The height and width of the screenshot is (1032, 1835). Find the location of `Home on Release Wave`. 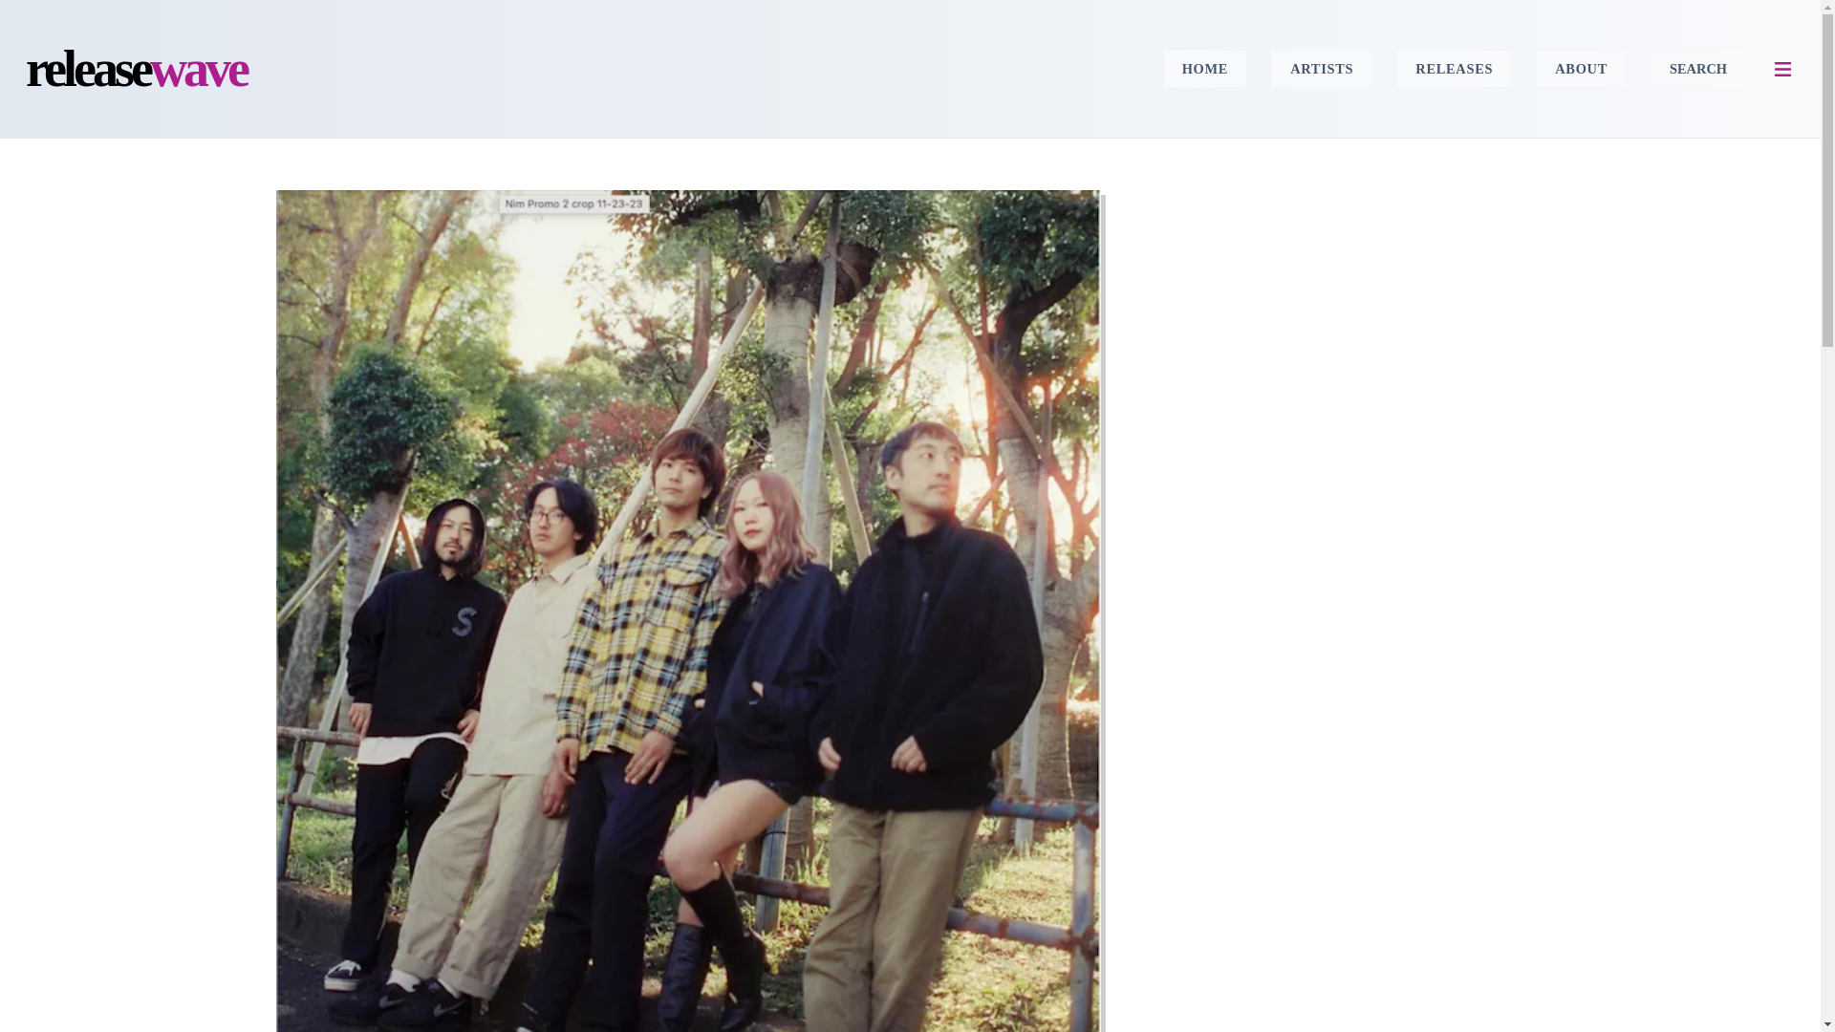

Home on Release Wave is located at coordinates (1204, 68).